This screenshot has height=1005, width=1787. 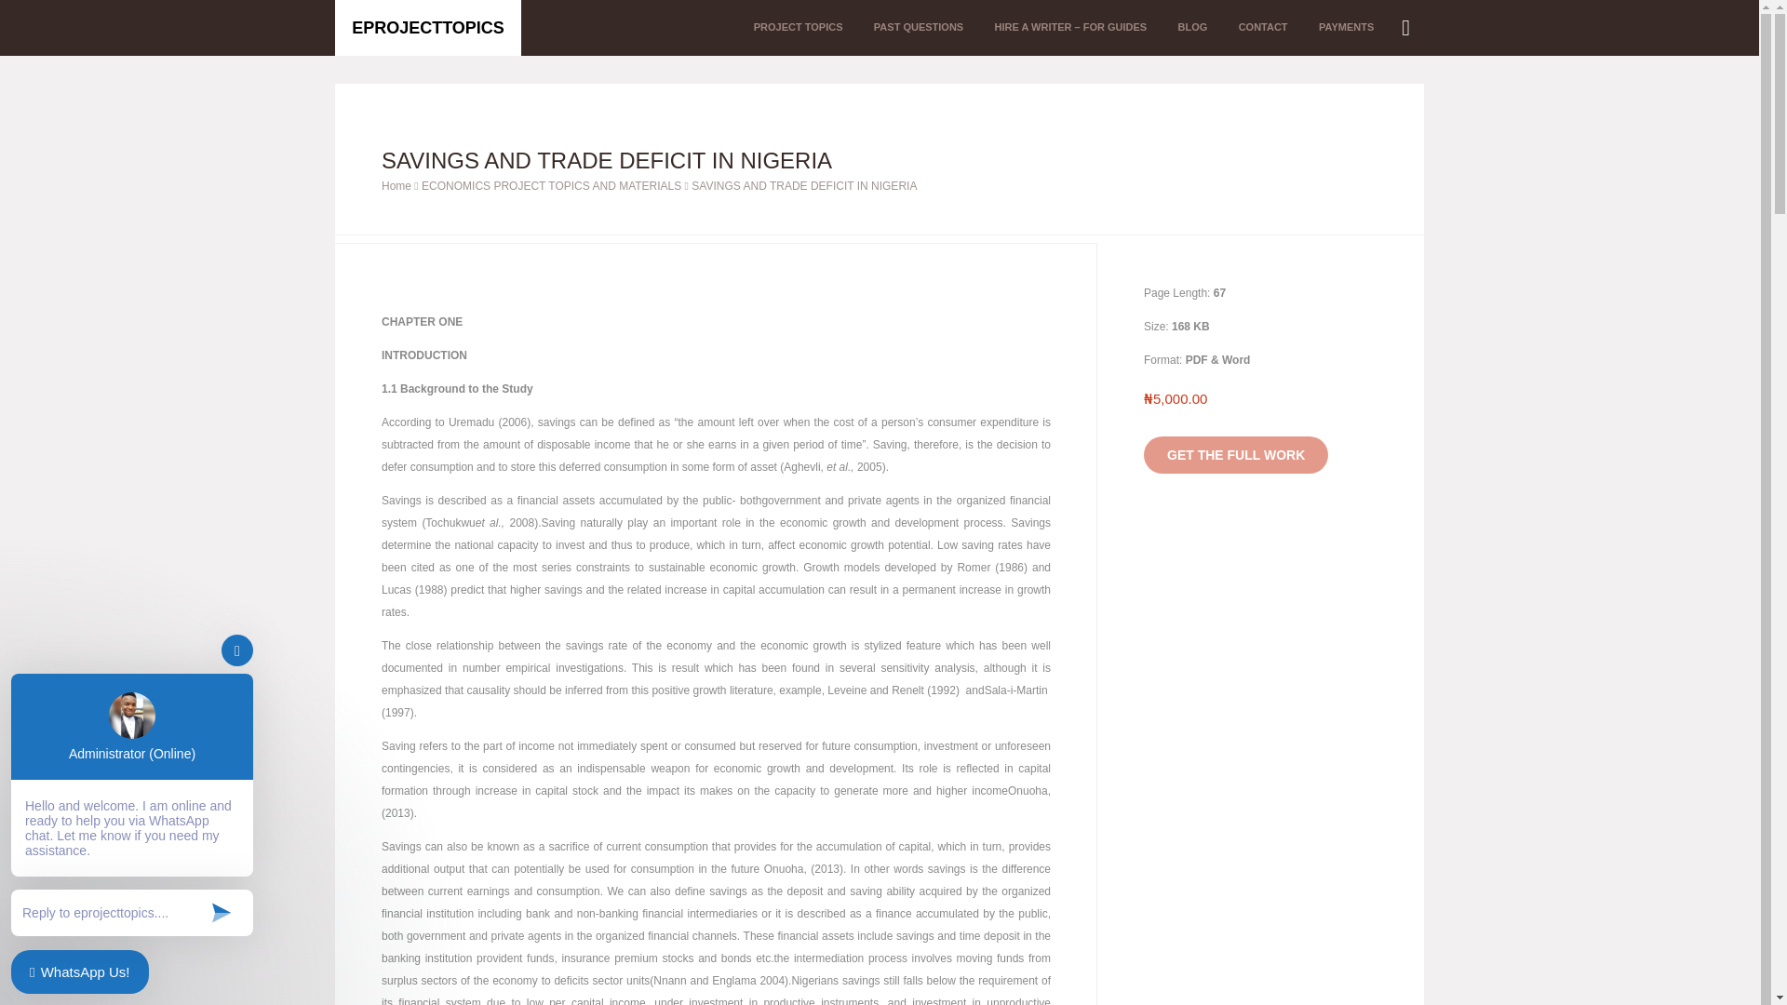 I want to click on GET THE FULL WORK, so click(x=1235, y=454).